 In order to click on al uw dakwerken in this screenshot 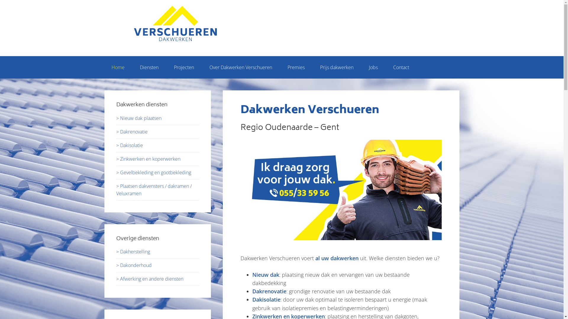, I will do `click(338, 258)`.